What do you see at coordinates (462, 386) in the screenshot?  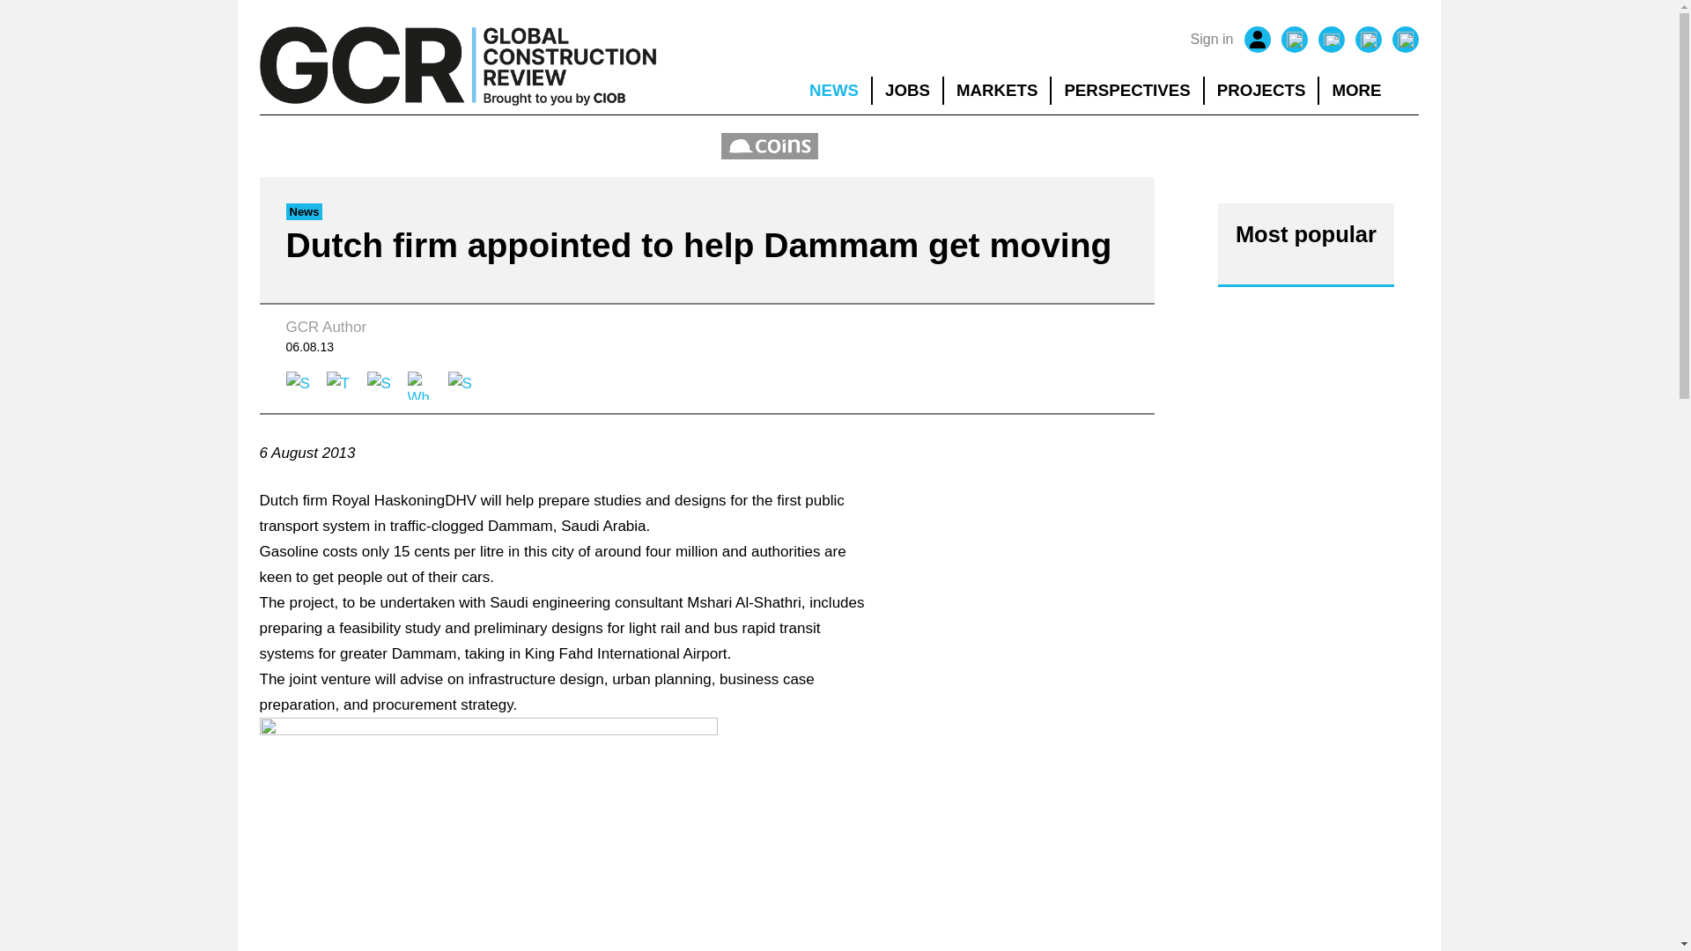 I see `Send email` at bounding box center [462, 386].